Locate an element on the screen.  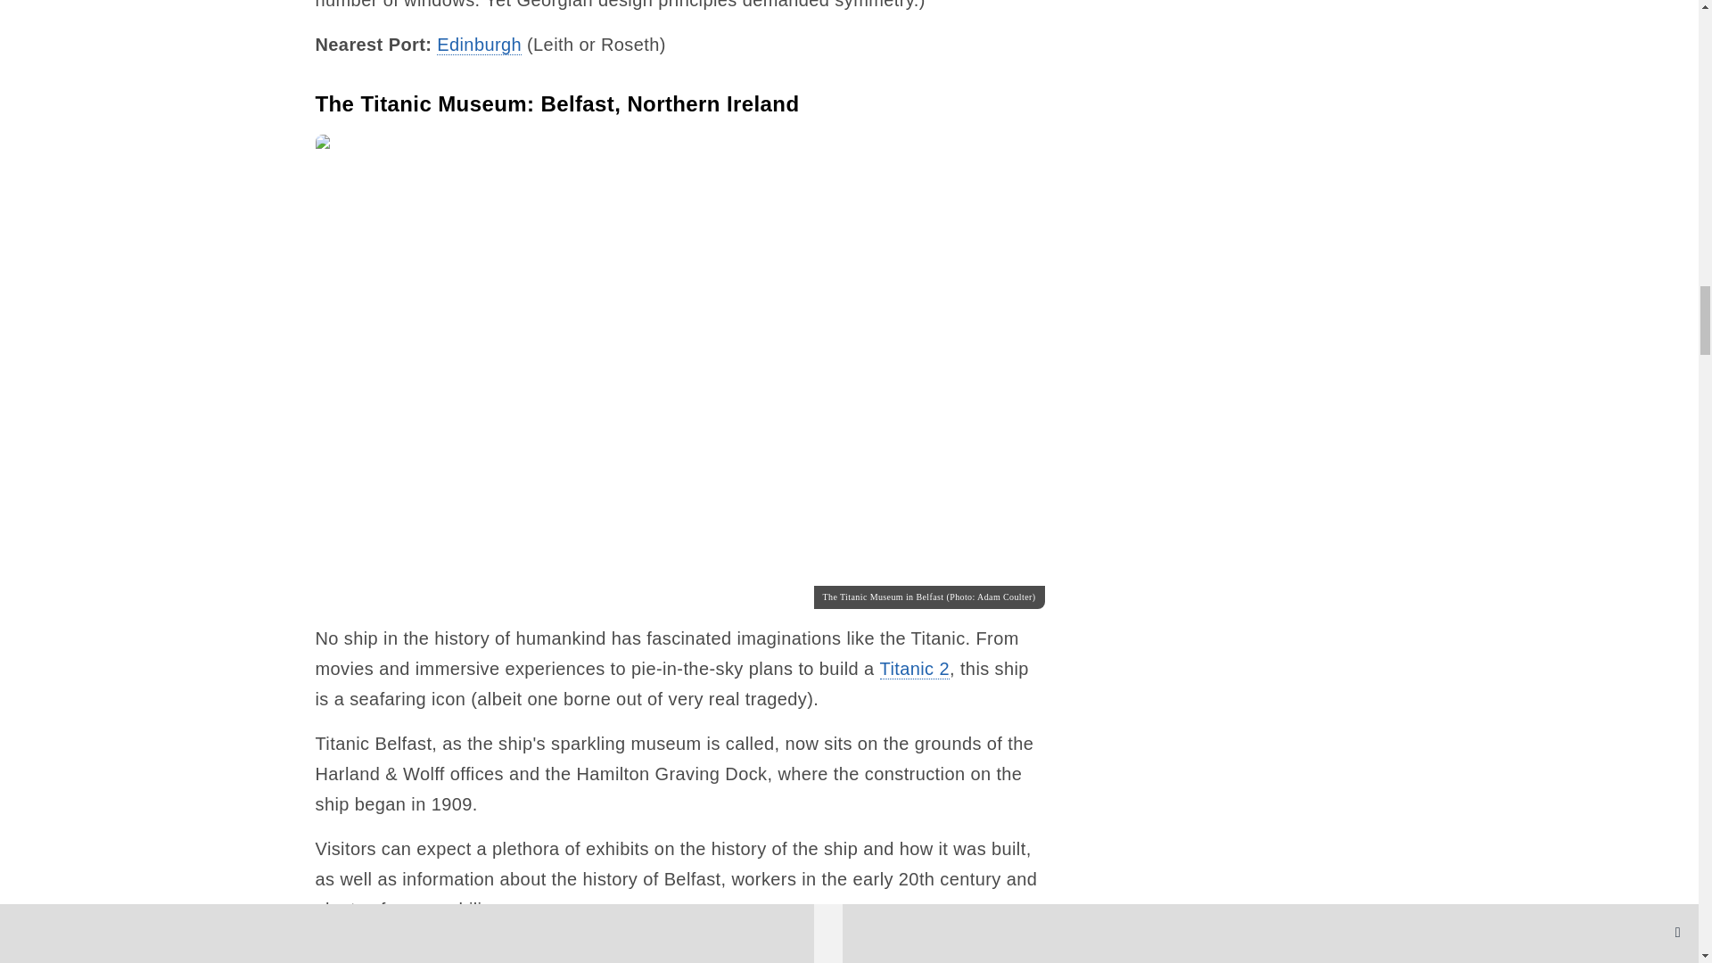
Edinburgh is located at coordinates (479, 45).